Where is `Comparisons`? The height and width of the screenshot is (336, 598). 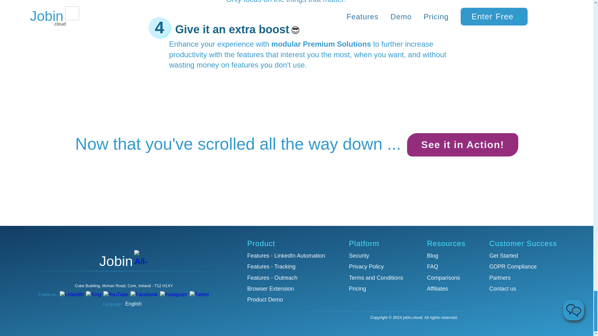
Comparisons is located at coordinates (452, 278).